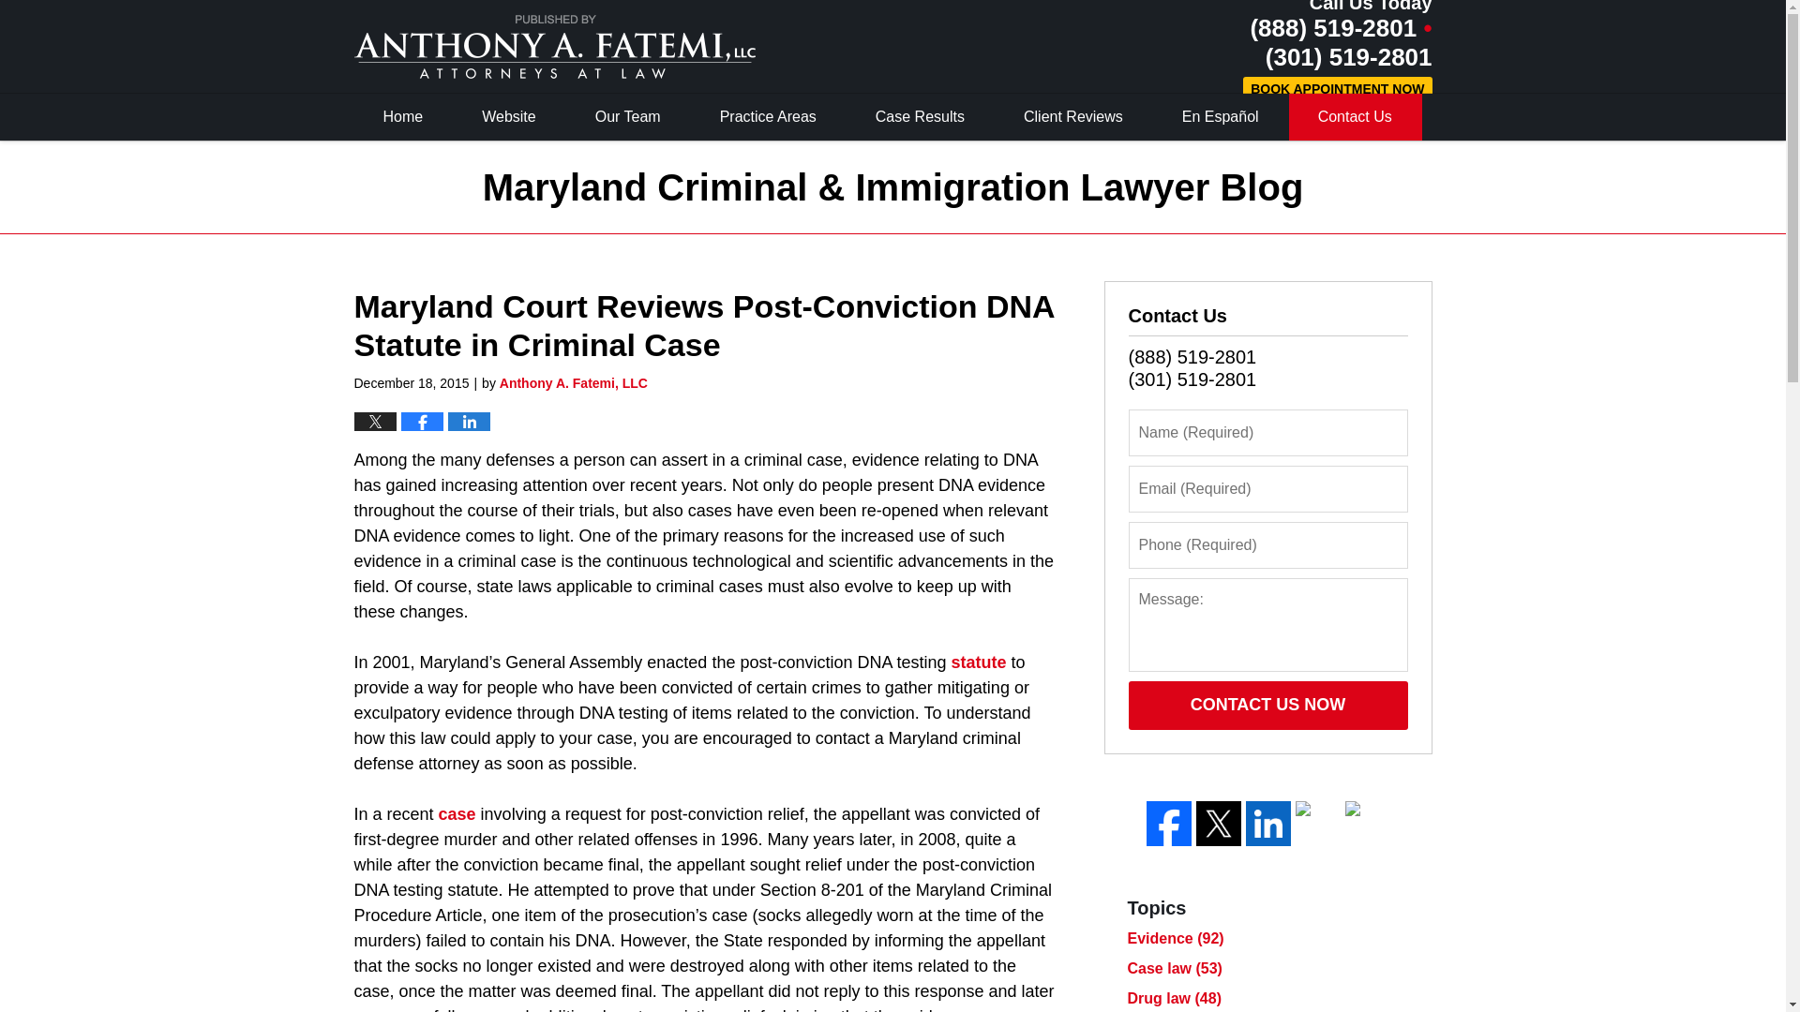 This screenshot has height=1012, width=1800. What do you see at coordinates (628, 117) in the screenshot?
I see `Our Team` at bounding box center [628, 117].